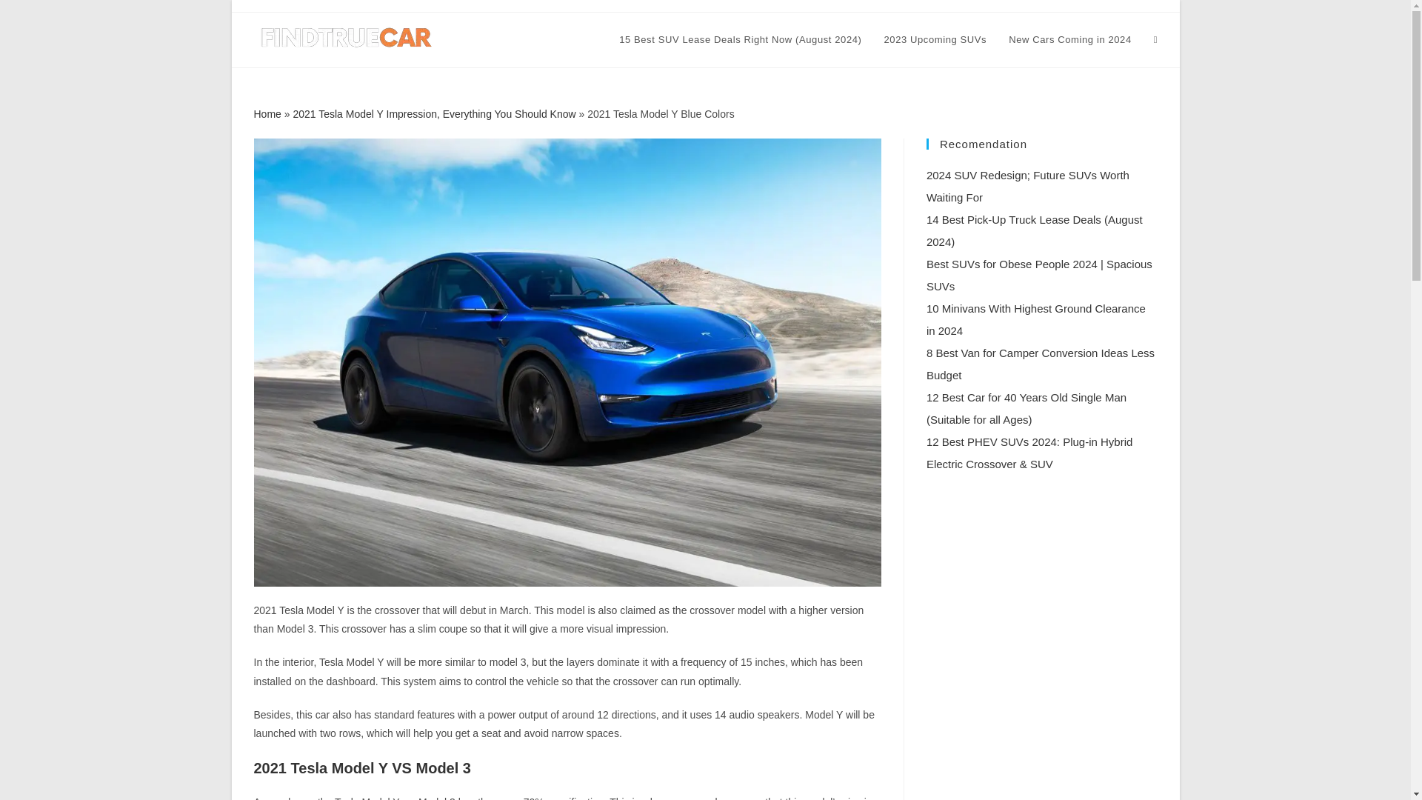  Describe the element at coordinates (1036, 319) in the screenshot. I see `10 Minivans With Highest Ground Clearance in 2024` at that location.